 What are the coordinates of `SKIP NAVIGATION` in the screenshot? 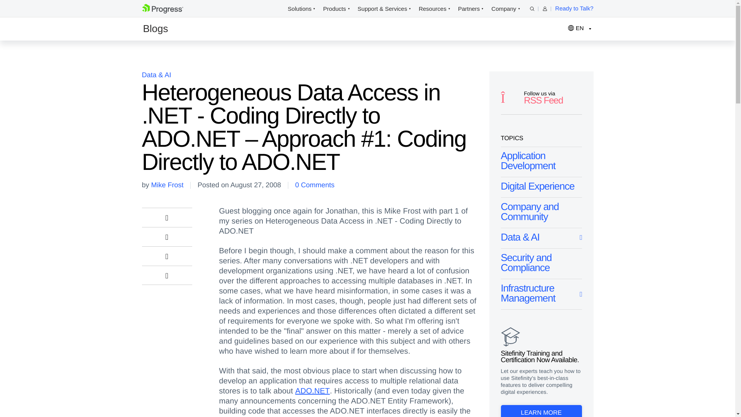 It's located at (174, 8).